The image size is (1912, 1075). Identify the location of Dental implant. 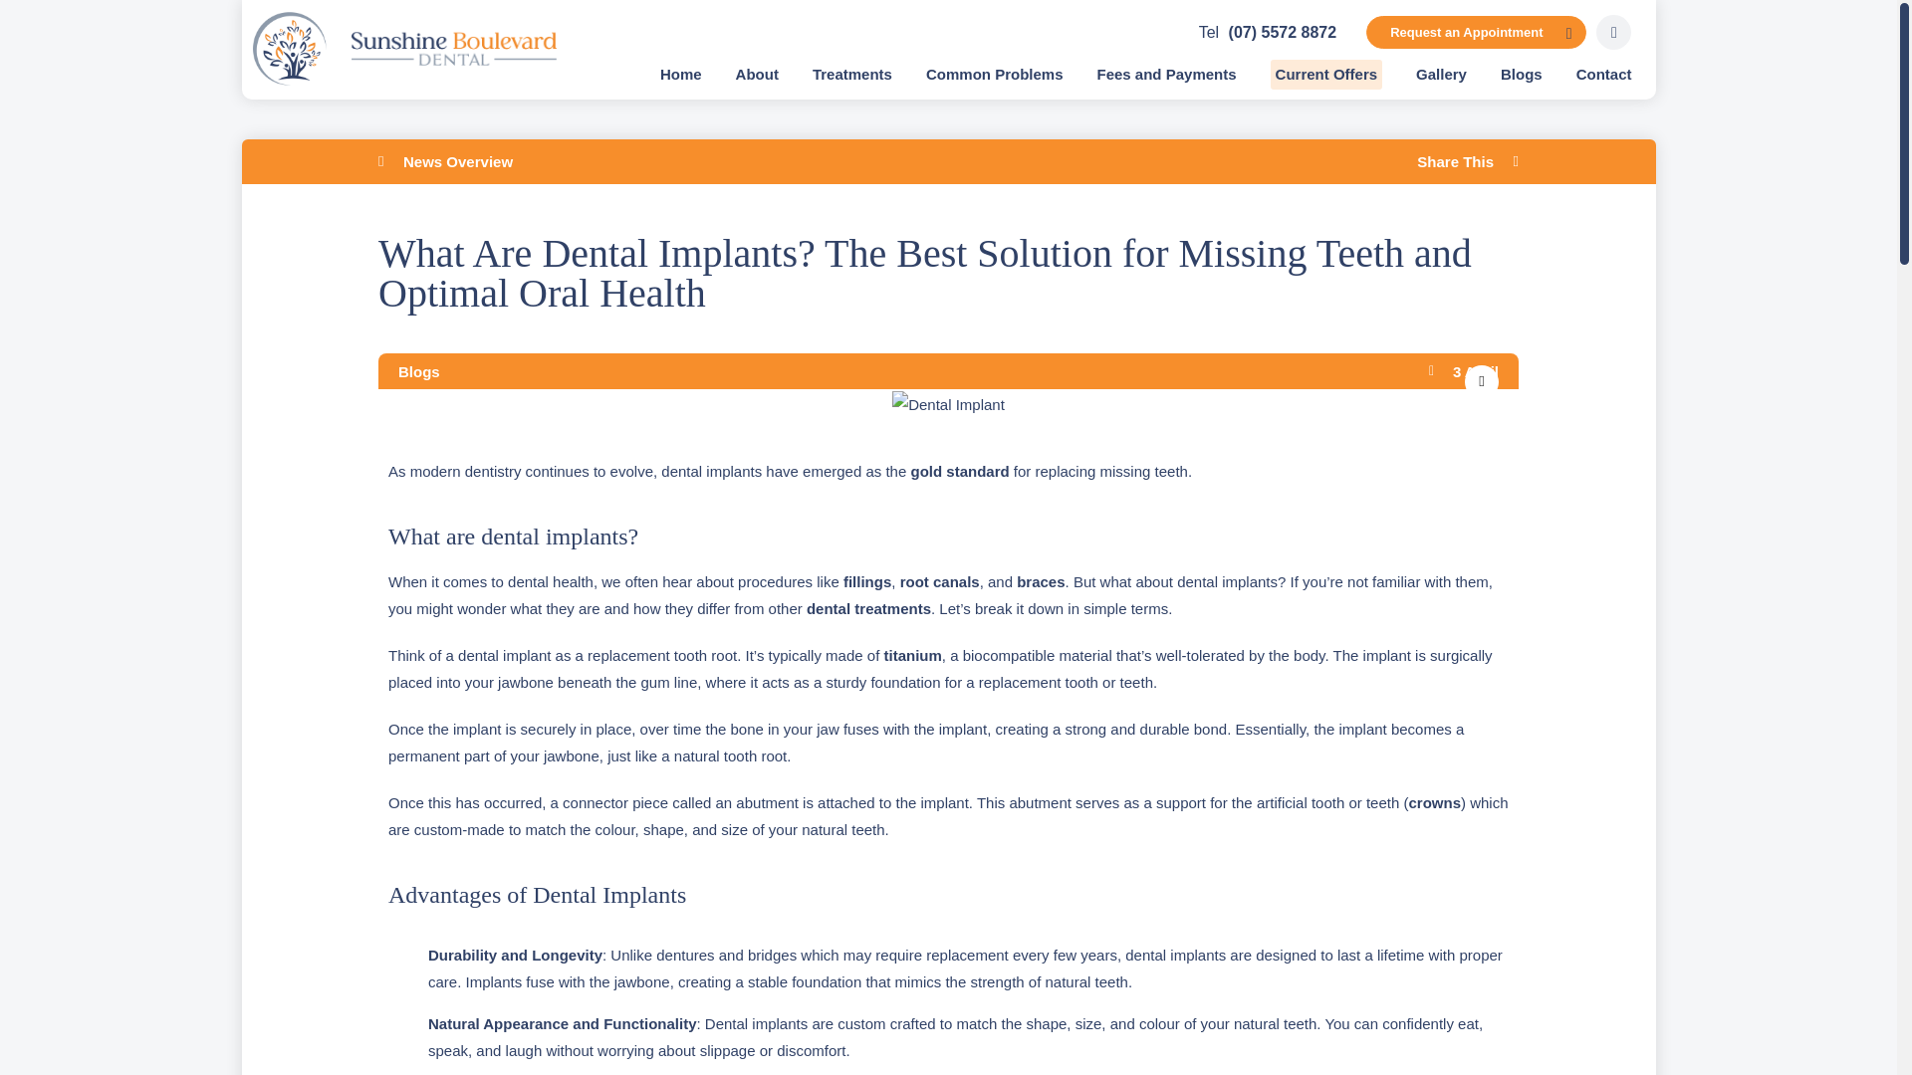
(948, 404).